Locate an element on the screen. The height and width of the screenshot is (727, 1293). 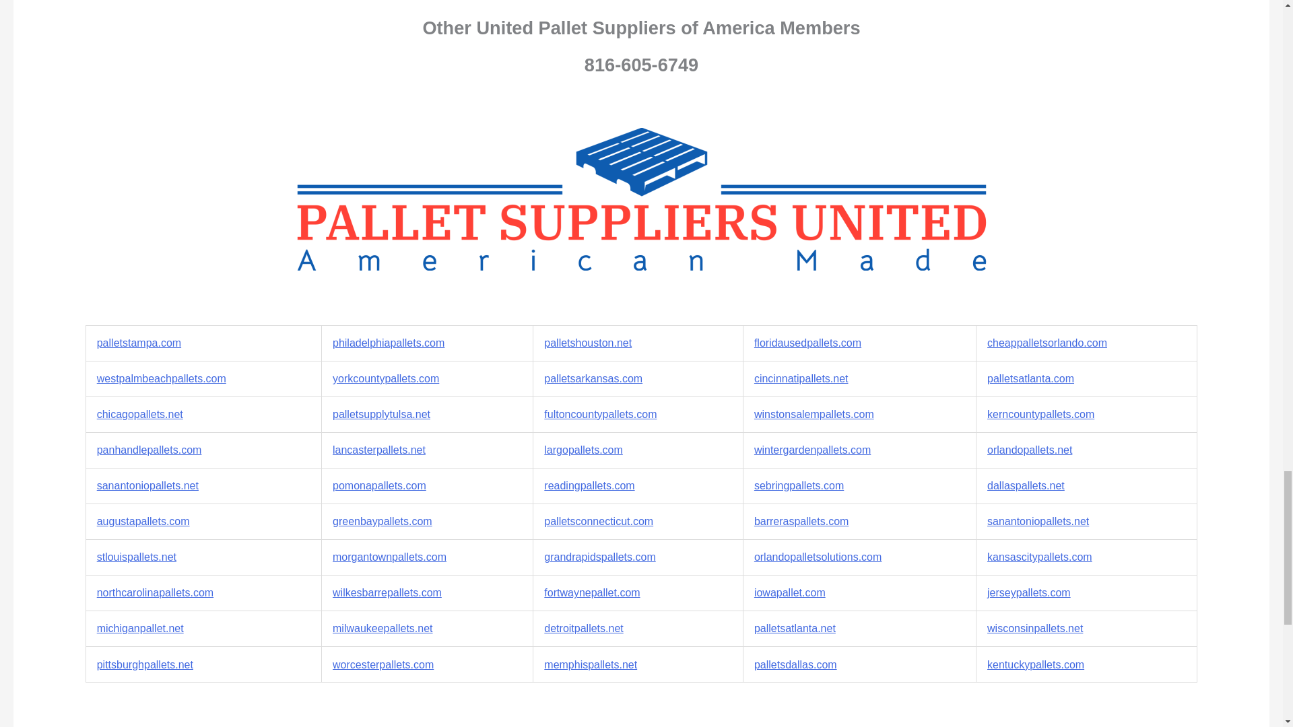
yorkcountypallets.com is located at coordinates (385, 378).